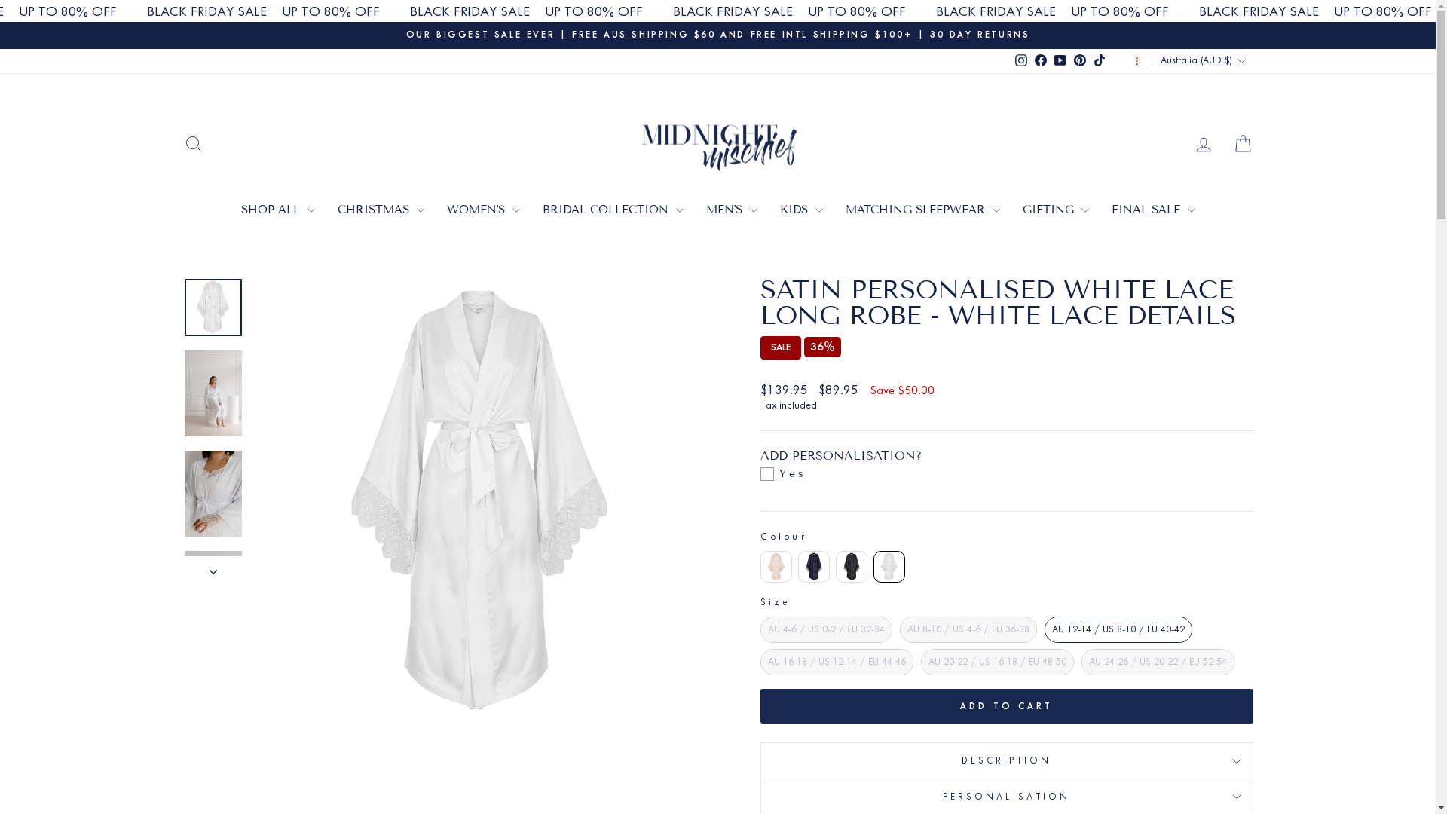 The image size is (1447, 814). I want to click on ACCOUNT
LOG IN, so click(1203, 143).